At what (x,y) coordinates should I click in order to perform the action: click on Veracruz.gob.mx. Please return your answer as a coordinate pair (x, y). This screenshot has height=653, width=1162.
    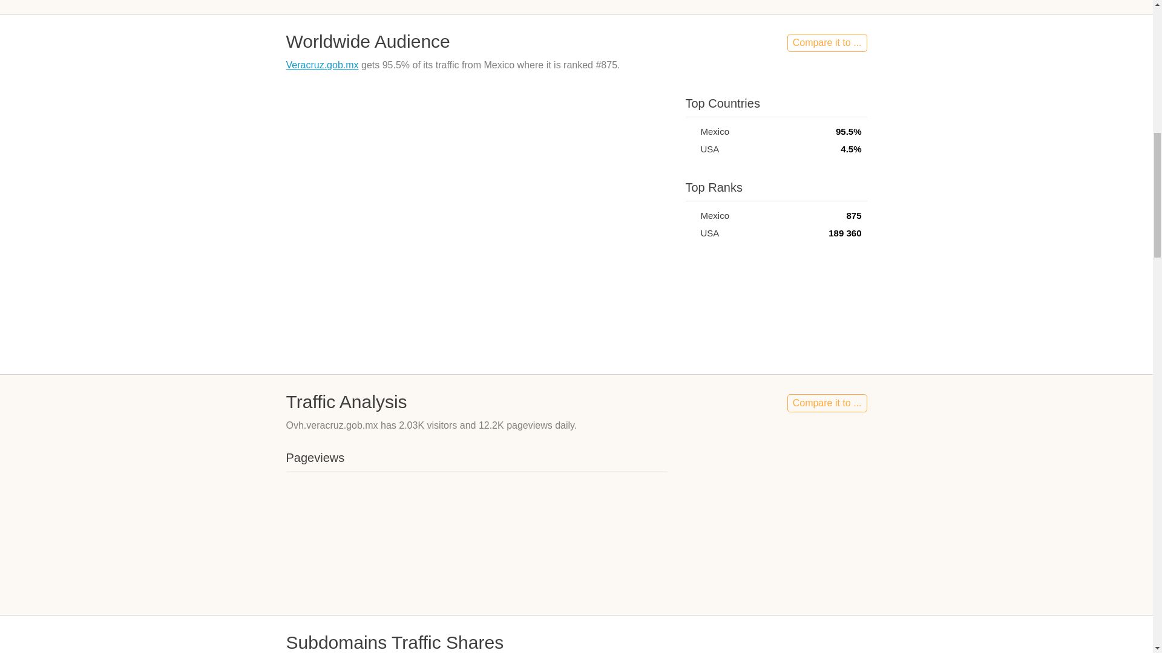
    Looking at the image, I should click on (322, 65).